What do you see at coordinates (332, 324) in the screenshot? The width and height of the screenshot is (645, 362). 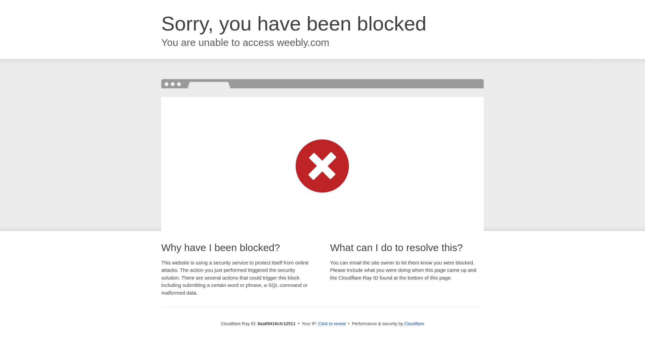 I see `Click to reveal` at bounding box center [332, 324].